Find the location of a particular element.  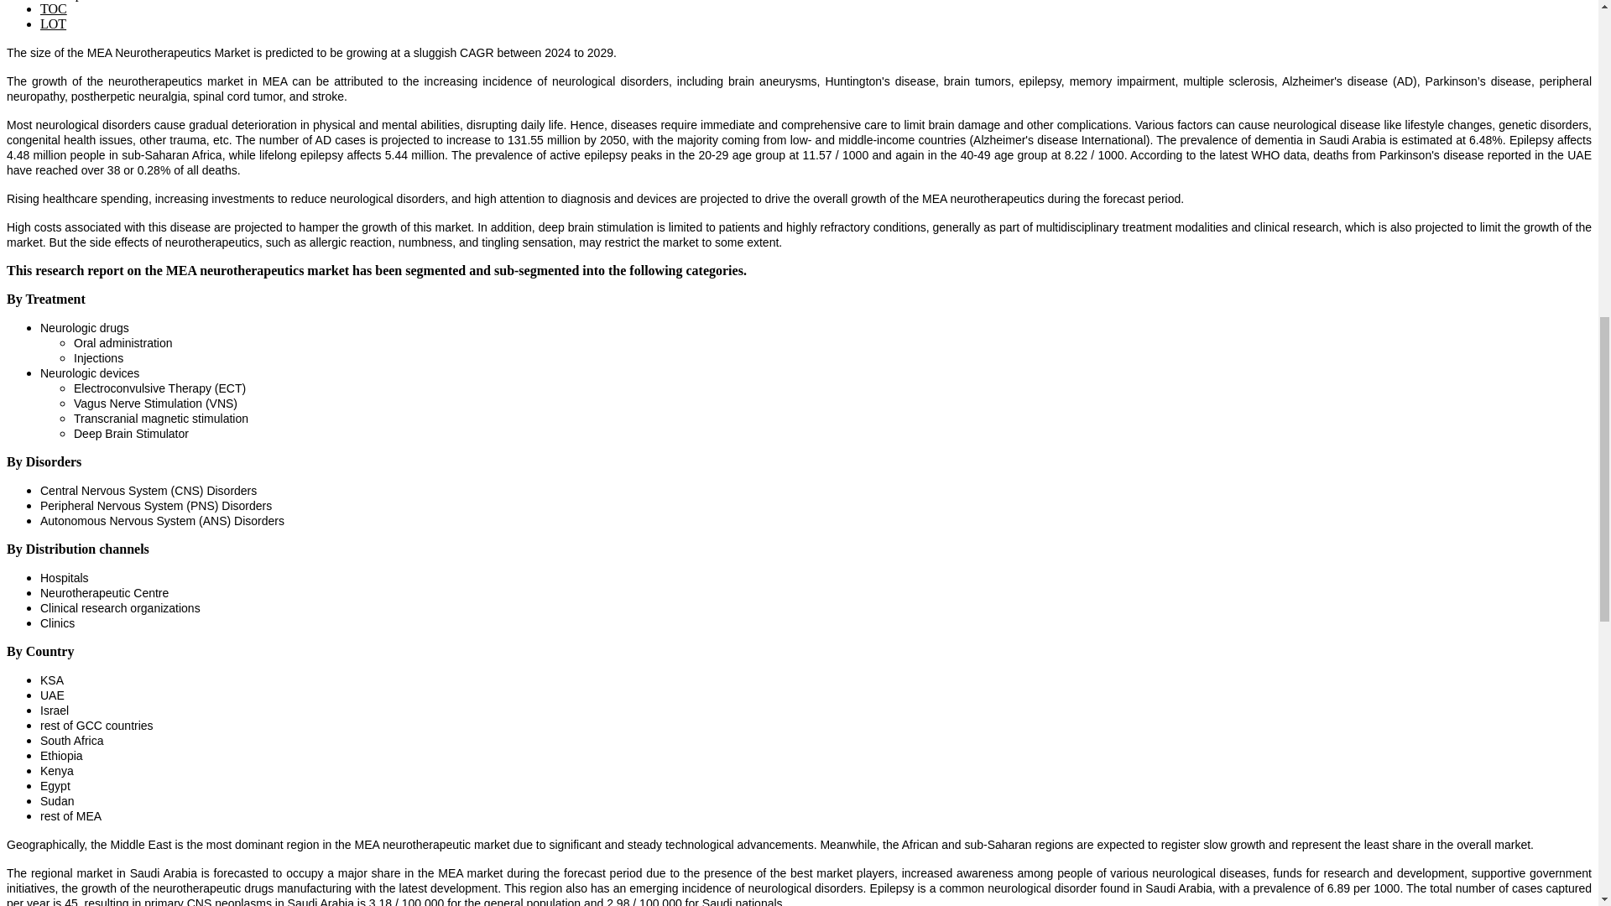

LOT is located at coordinates (53, 23).